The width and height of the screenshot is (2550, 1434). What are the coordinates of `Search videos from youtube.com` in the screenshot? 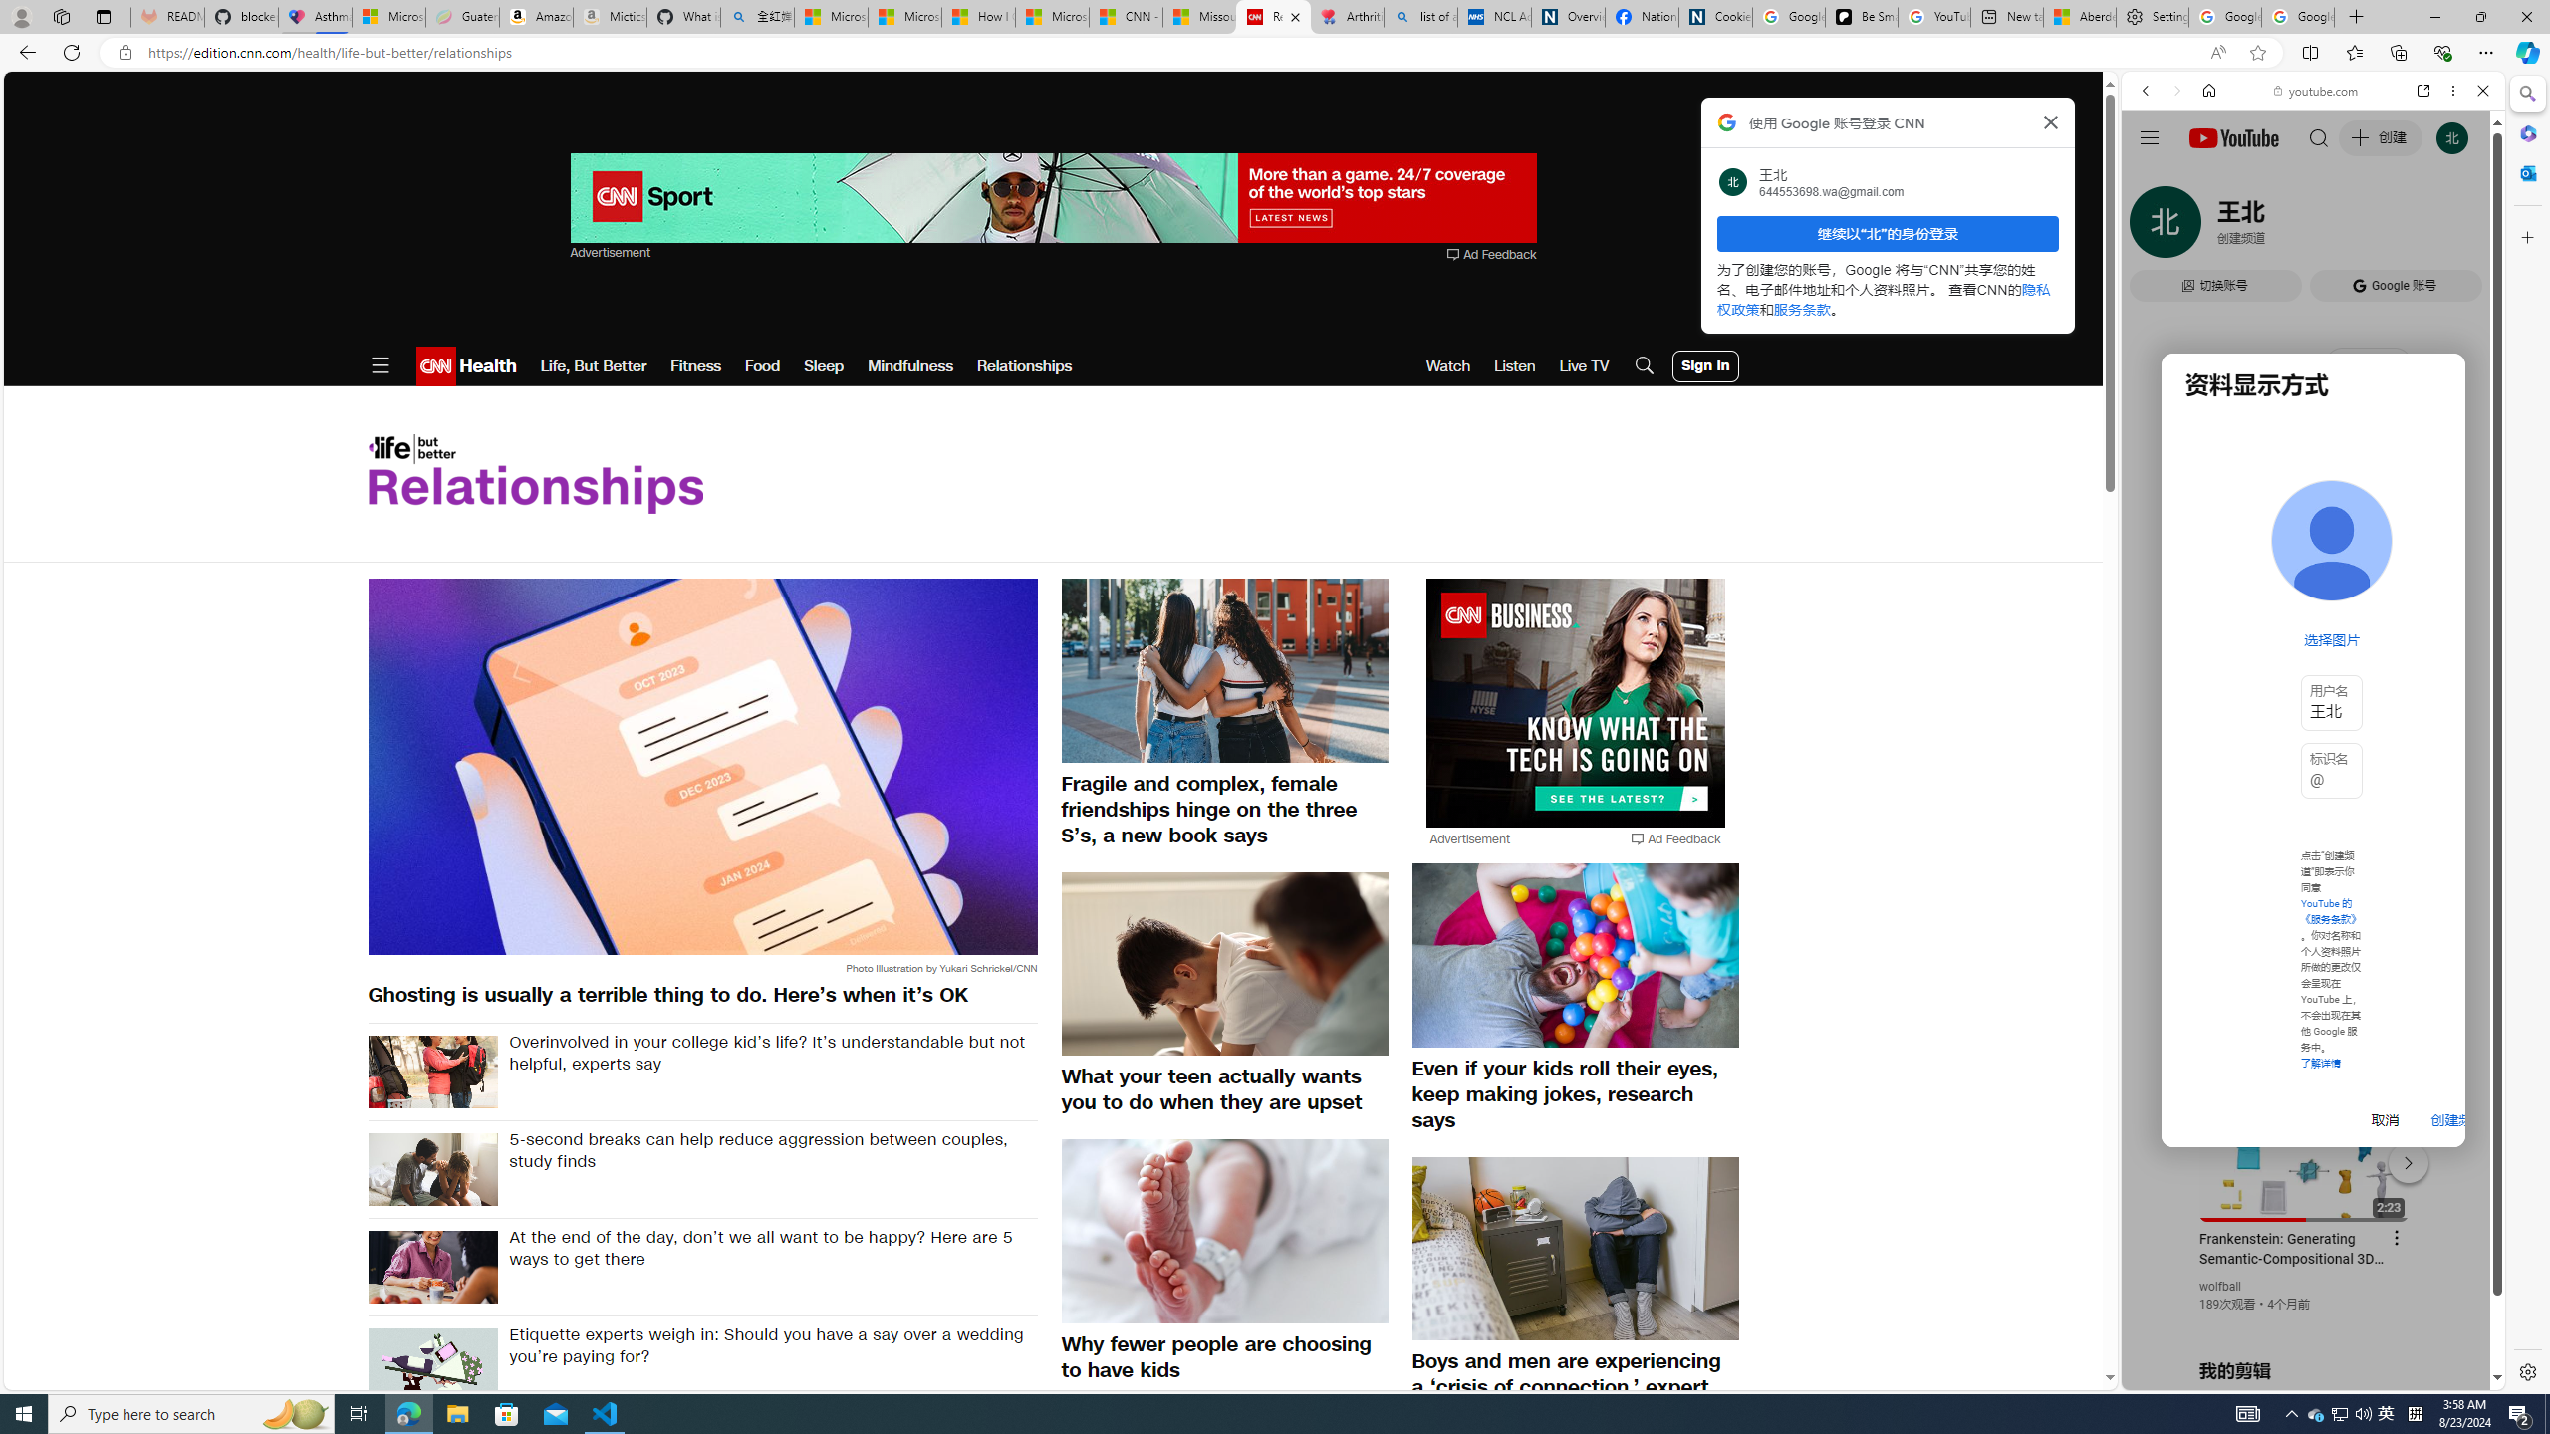 It's located at (2277, 655).